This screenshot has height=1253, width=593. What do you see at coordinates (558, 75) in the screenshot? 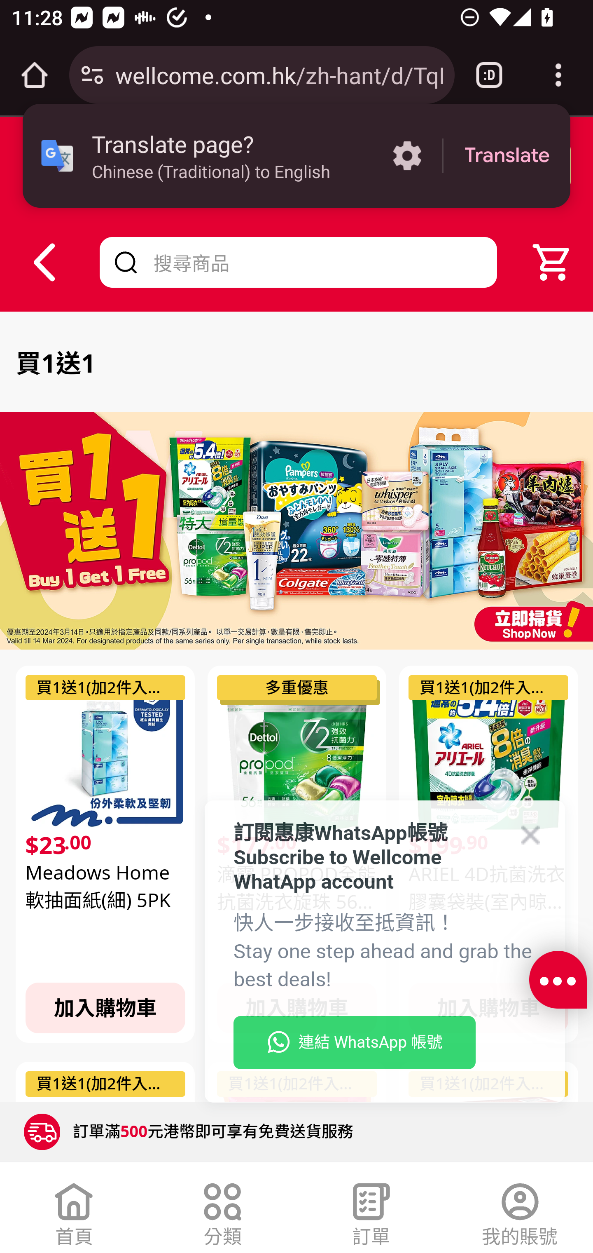
I see `Customize and control Google Chrome` at bounding box center [558, 75].